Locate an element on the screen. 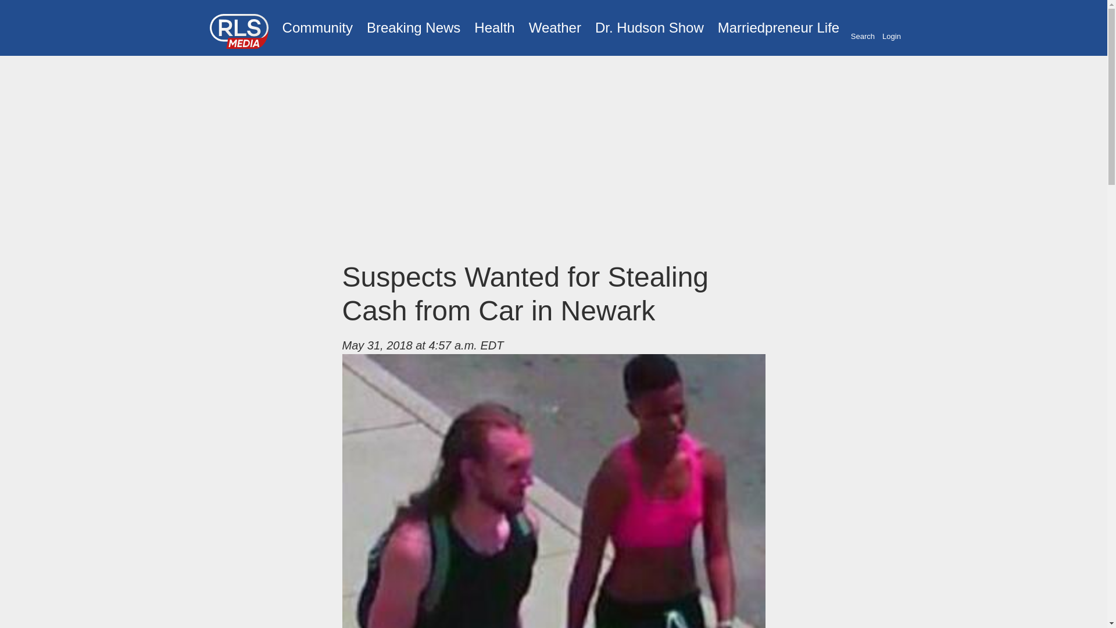 The image size is (1116, 628). Community is located at coordinates (317, 28).